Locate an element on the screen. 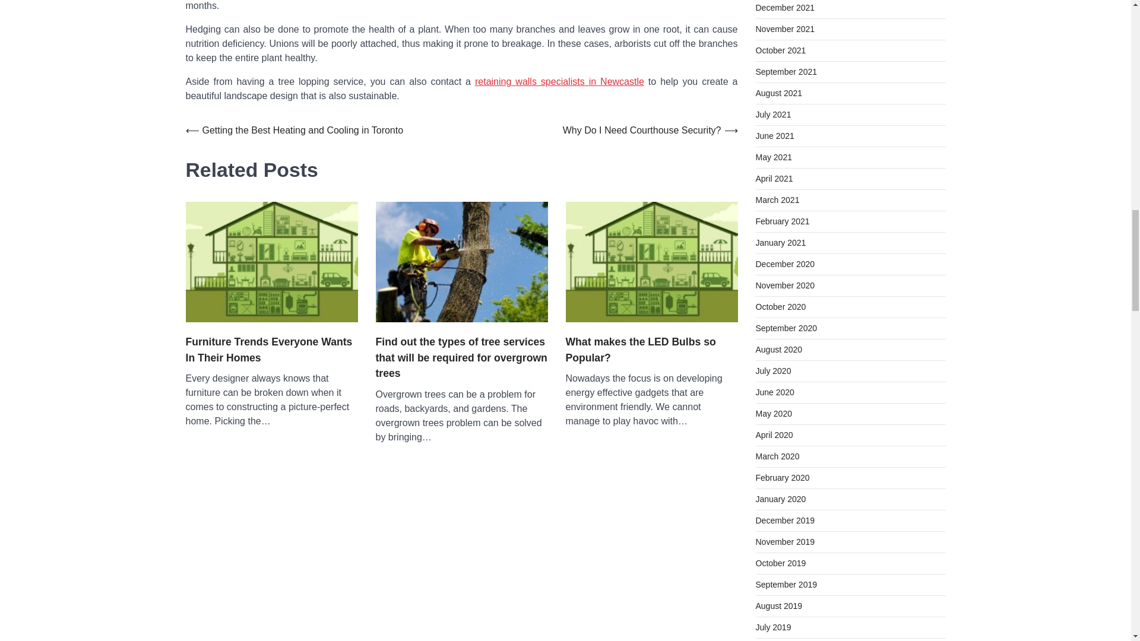  What makes the LED Bulbs so Popular? is located at coordinates (651, 349).